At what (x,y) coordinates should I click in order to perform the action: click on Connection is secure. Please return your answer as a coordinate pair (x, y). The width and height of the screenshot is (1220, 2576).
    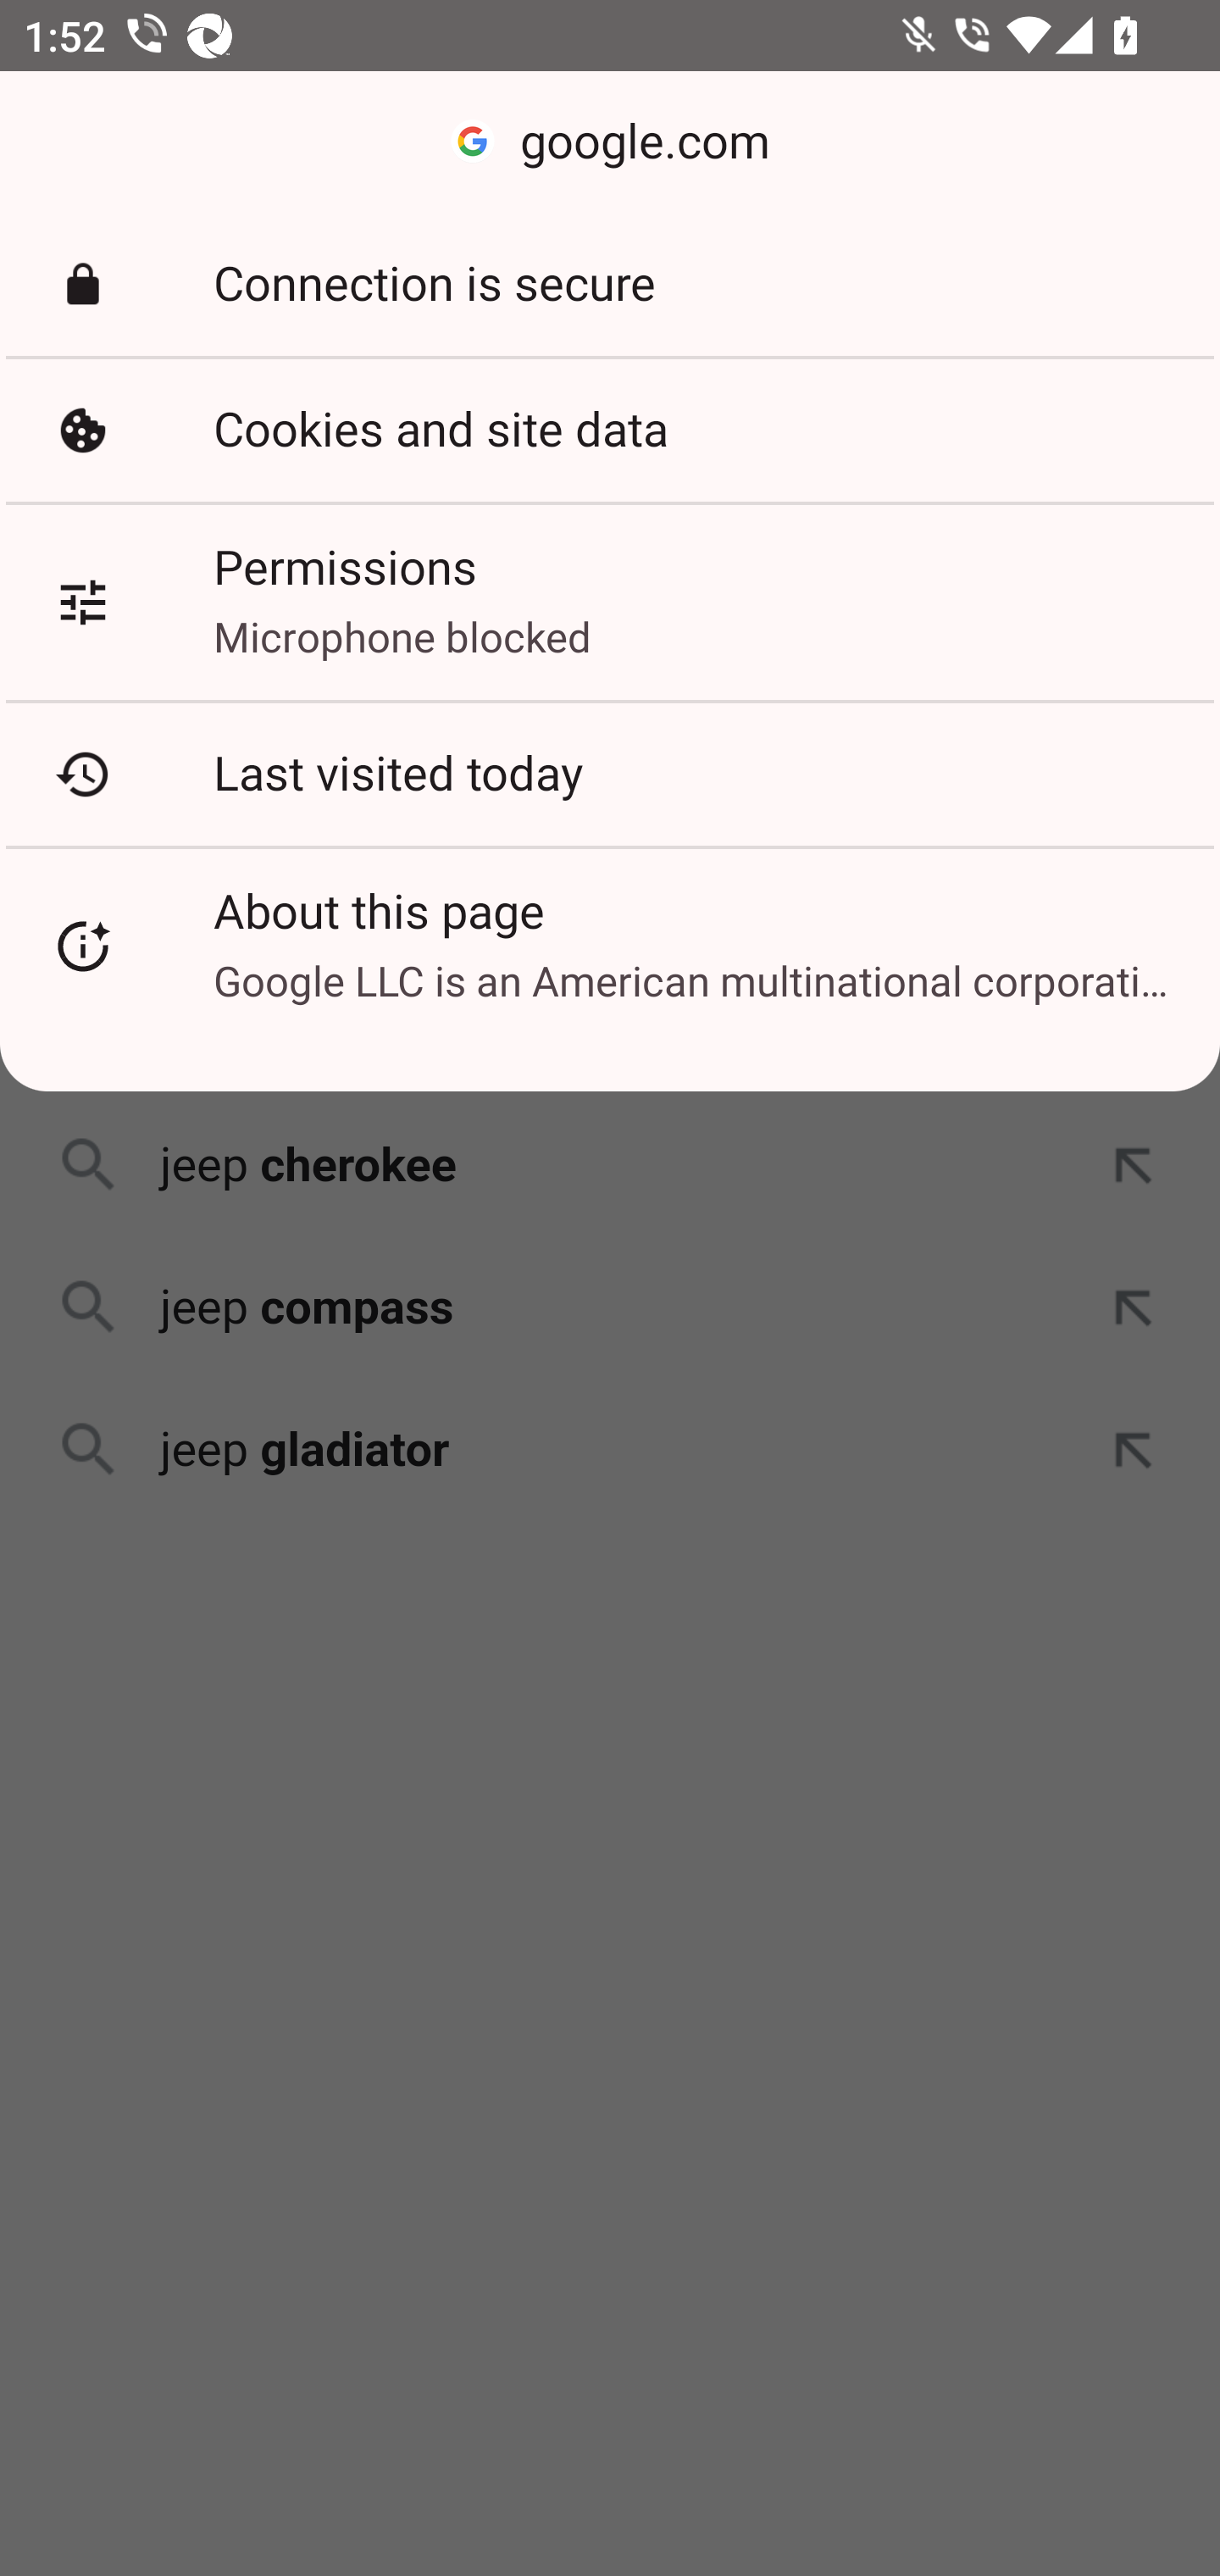
    Looking at the image, I should click on (610, 285).